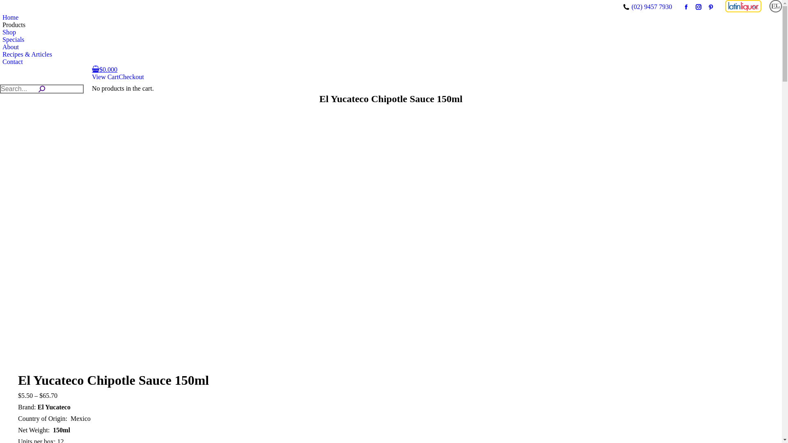 This screenshot has width=788, height=443. I want to click on Home, so click(9, 18).